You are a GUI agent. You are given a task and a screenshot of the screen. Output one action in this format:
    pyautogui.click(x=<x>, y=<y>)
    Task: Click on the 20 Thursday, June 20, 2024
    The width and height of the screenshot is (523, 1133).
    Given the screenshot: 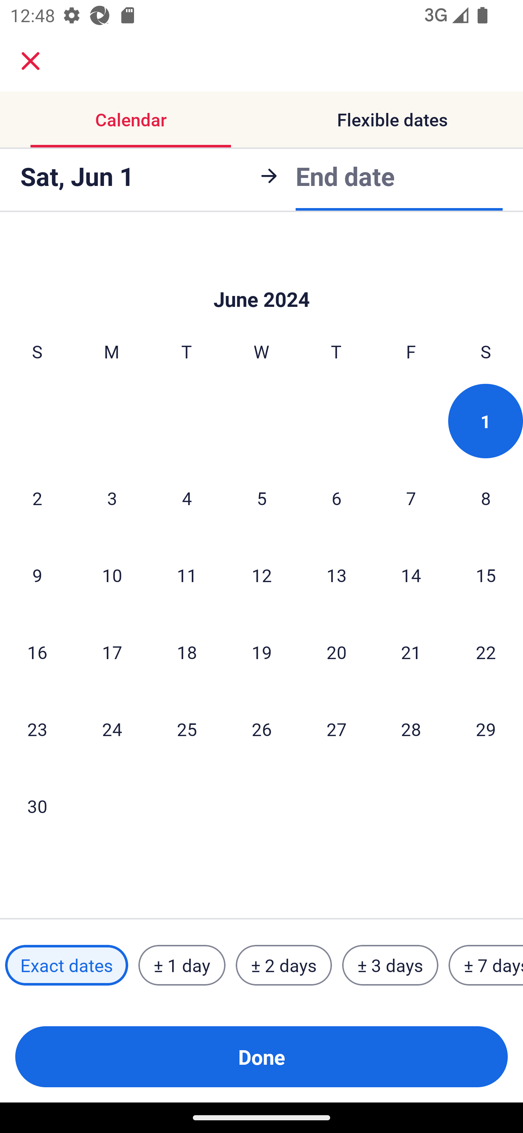 What is the action you would take?
    pyautogui.click(x=336, y=652)
    